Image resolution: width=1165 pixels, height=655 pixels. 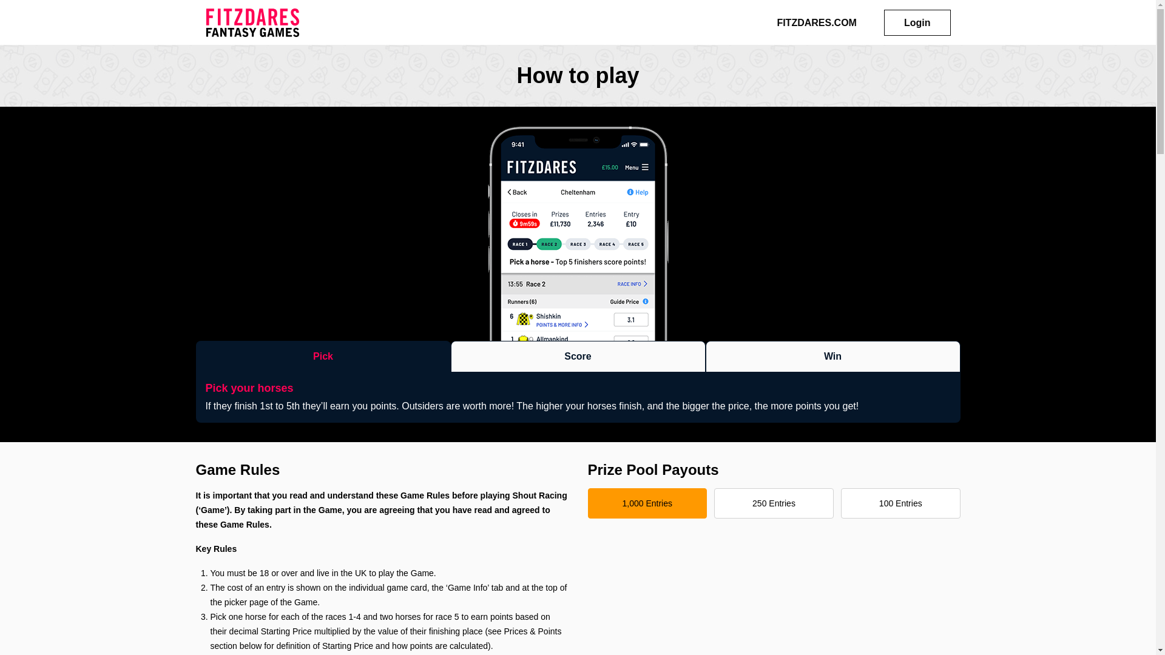 What do you see at coordinates (832, 356) in the screenshot?
I see `Win` at bounding box center [832, 356].